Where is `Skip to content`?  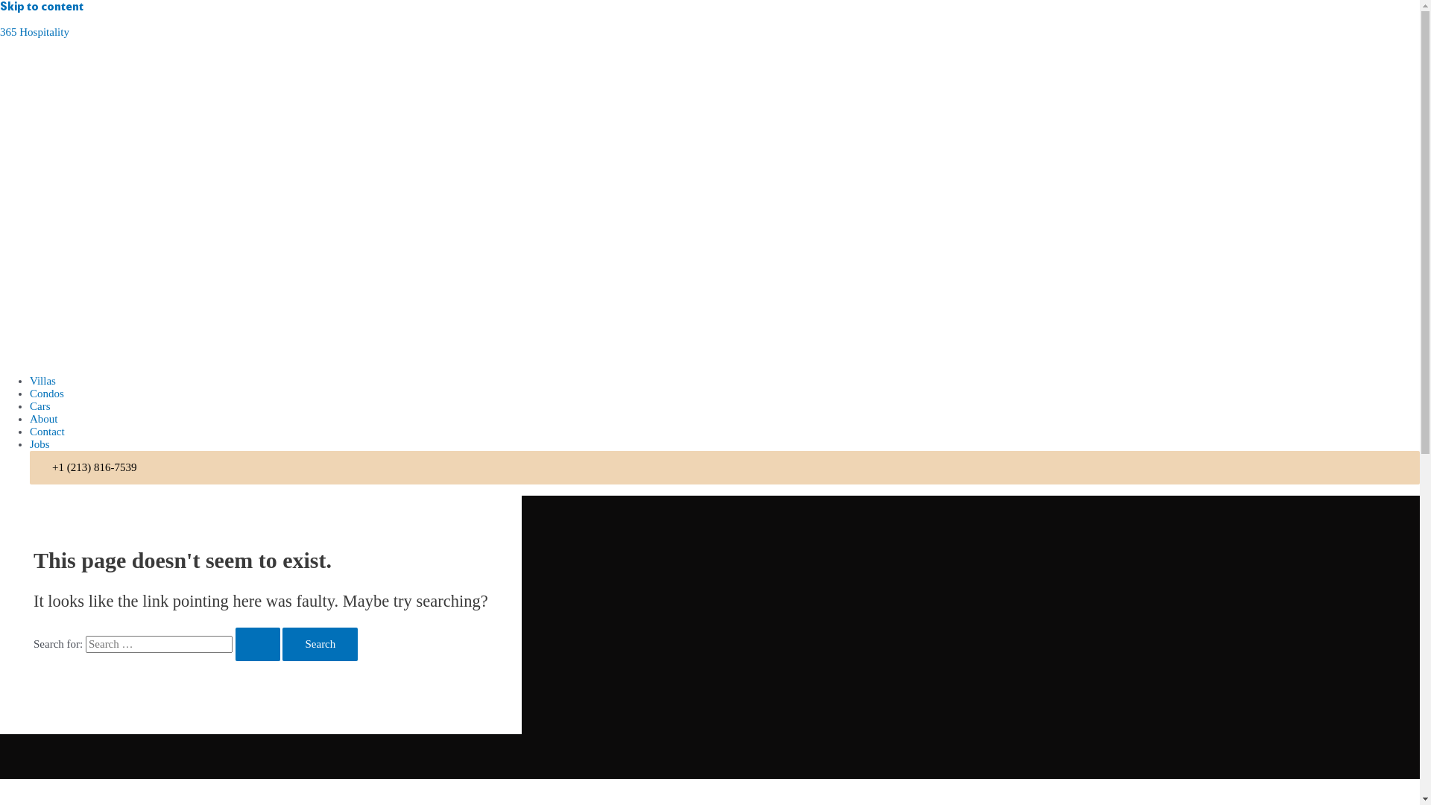
Skip to content is located at coordinates (42, 7).